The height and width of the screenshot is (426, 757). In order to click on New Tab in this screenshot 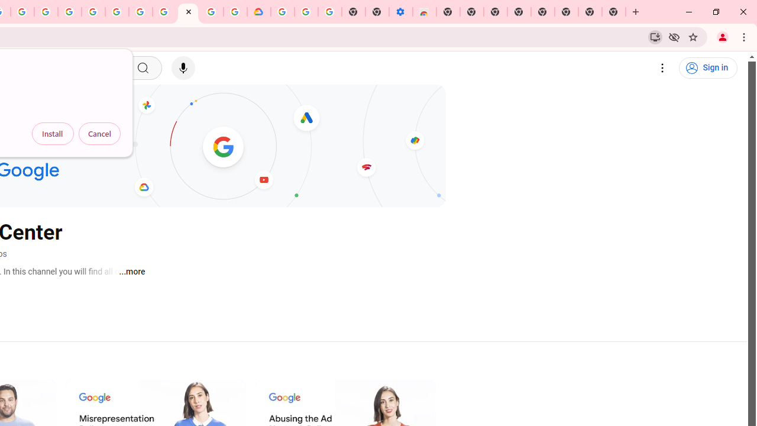, I will do `click(614, 12)`.